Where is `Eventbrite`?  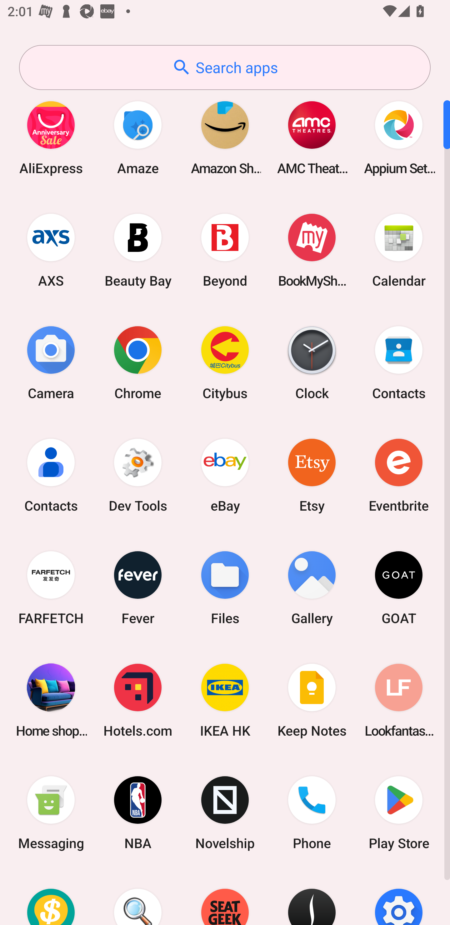
Eventbrite is located at coordinates (399, 475).